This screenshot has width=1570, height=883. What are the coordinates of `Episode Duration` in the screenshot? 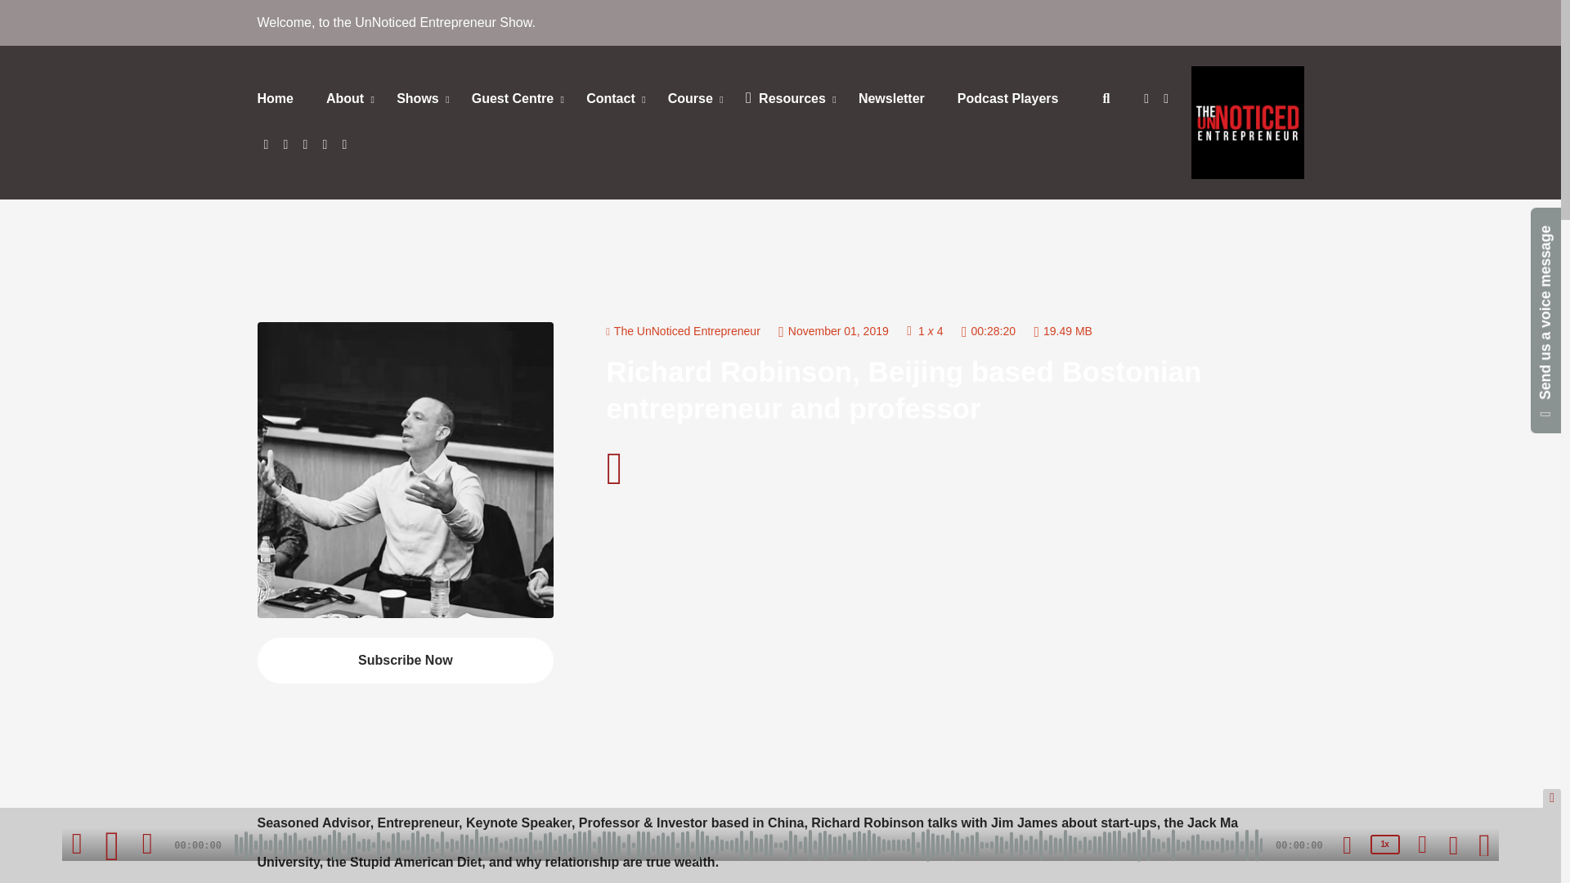 It's located at (988, 330).